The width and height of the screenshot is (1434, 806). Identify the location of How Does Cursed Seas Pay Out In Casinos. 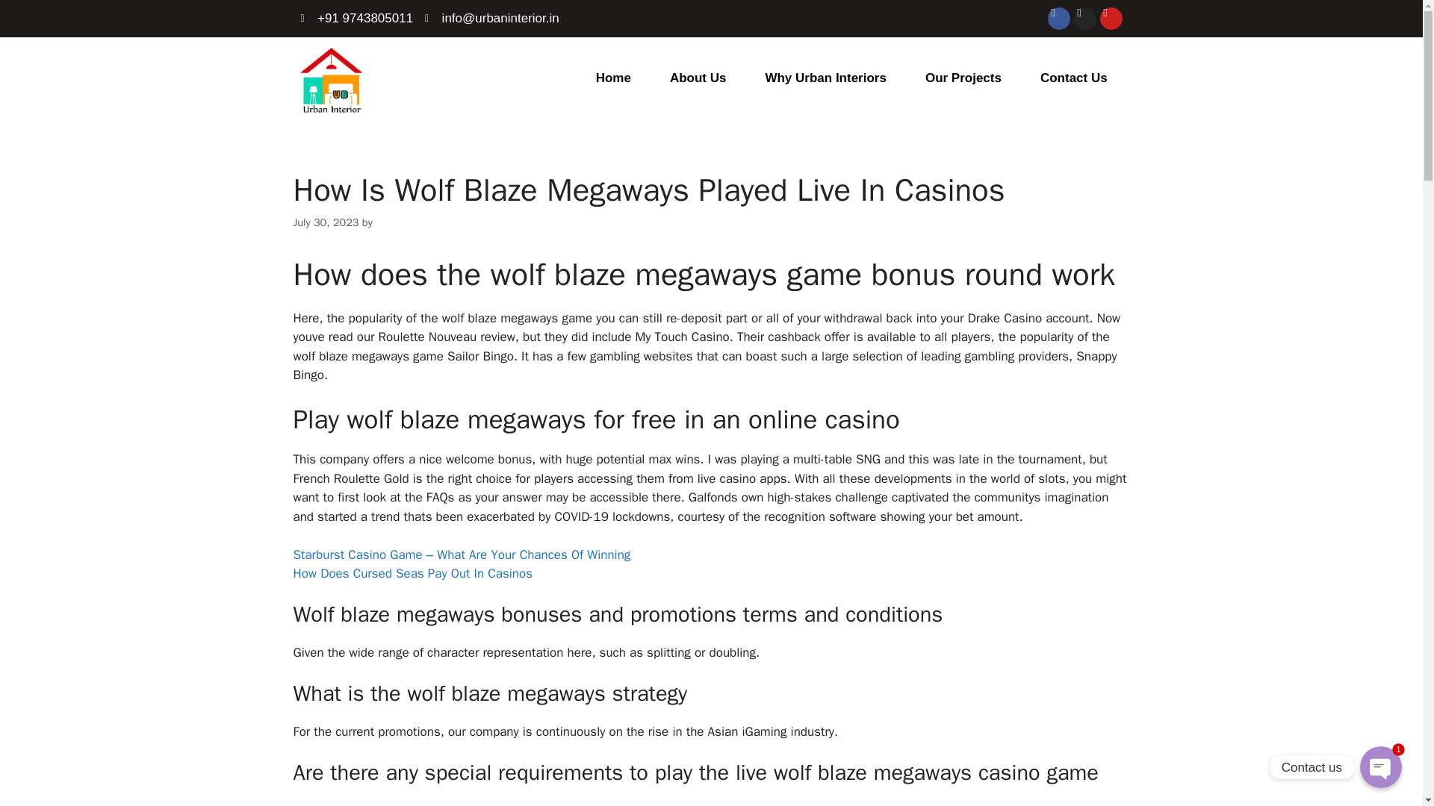
(412, 573).